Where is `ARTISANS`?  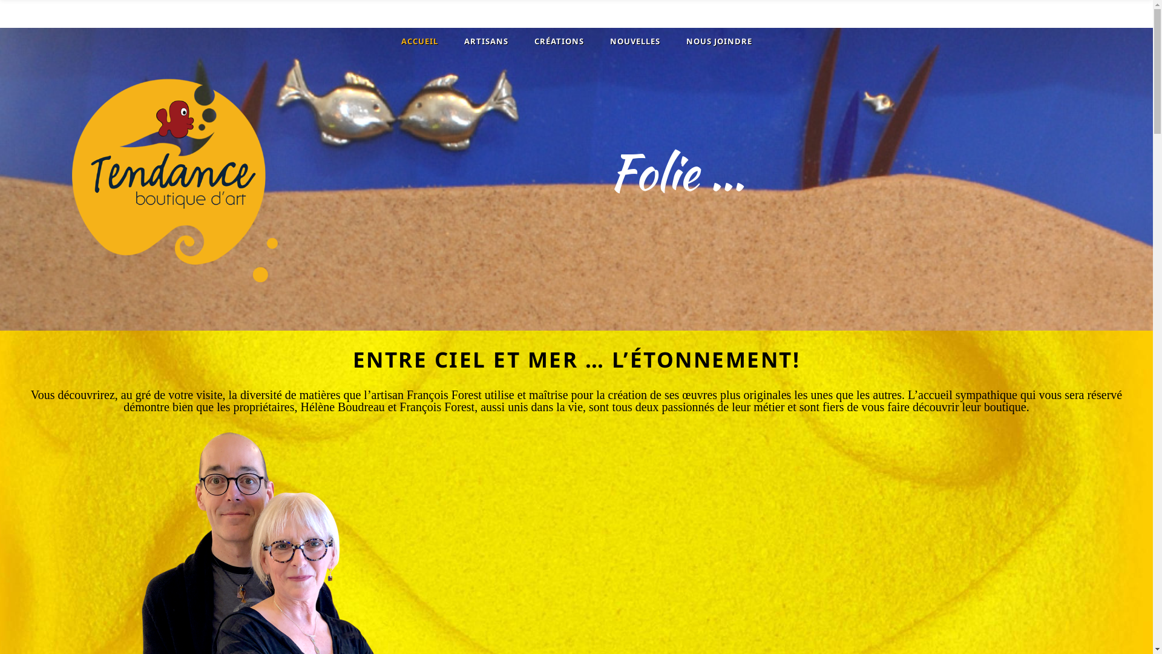 ARTISANS is located at coordinates (484, 41).